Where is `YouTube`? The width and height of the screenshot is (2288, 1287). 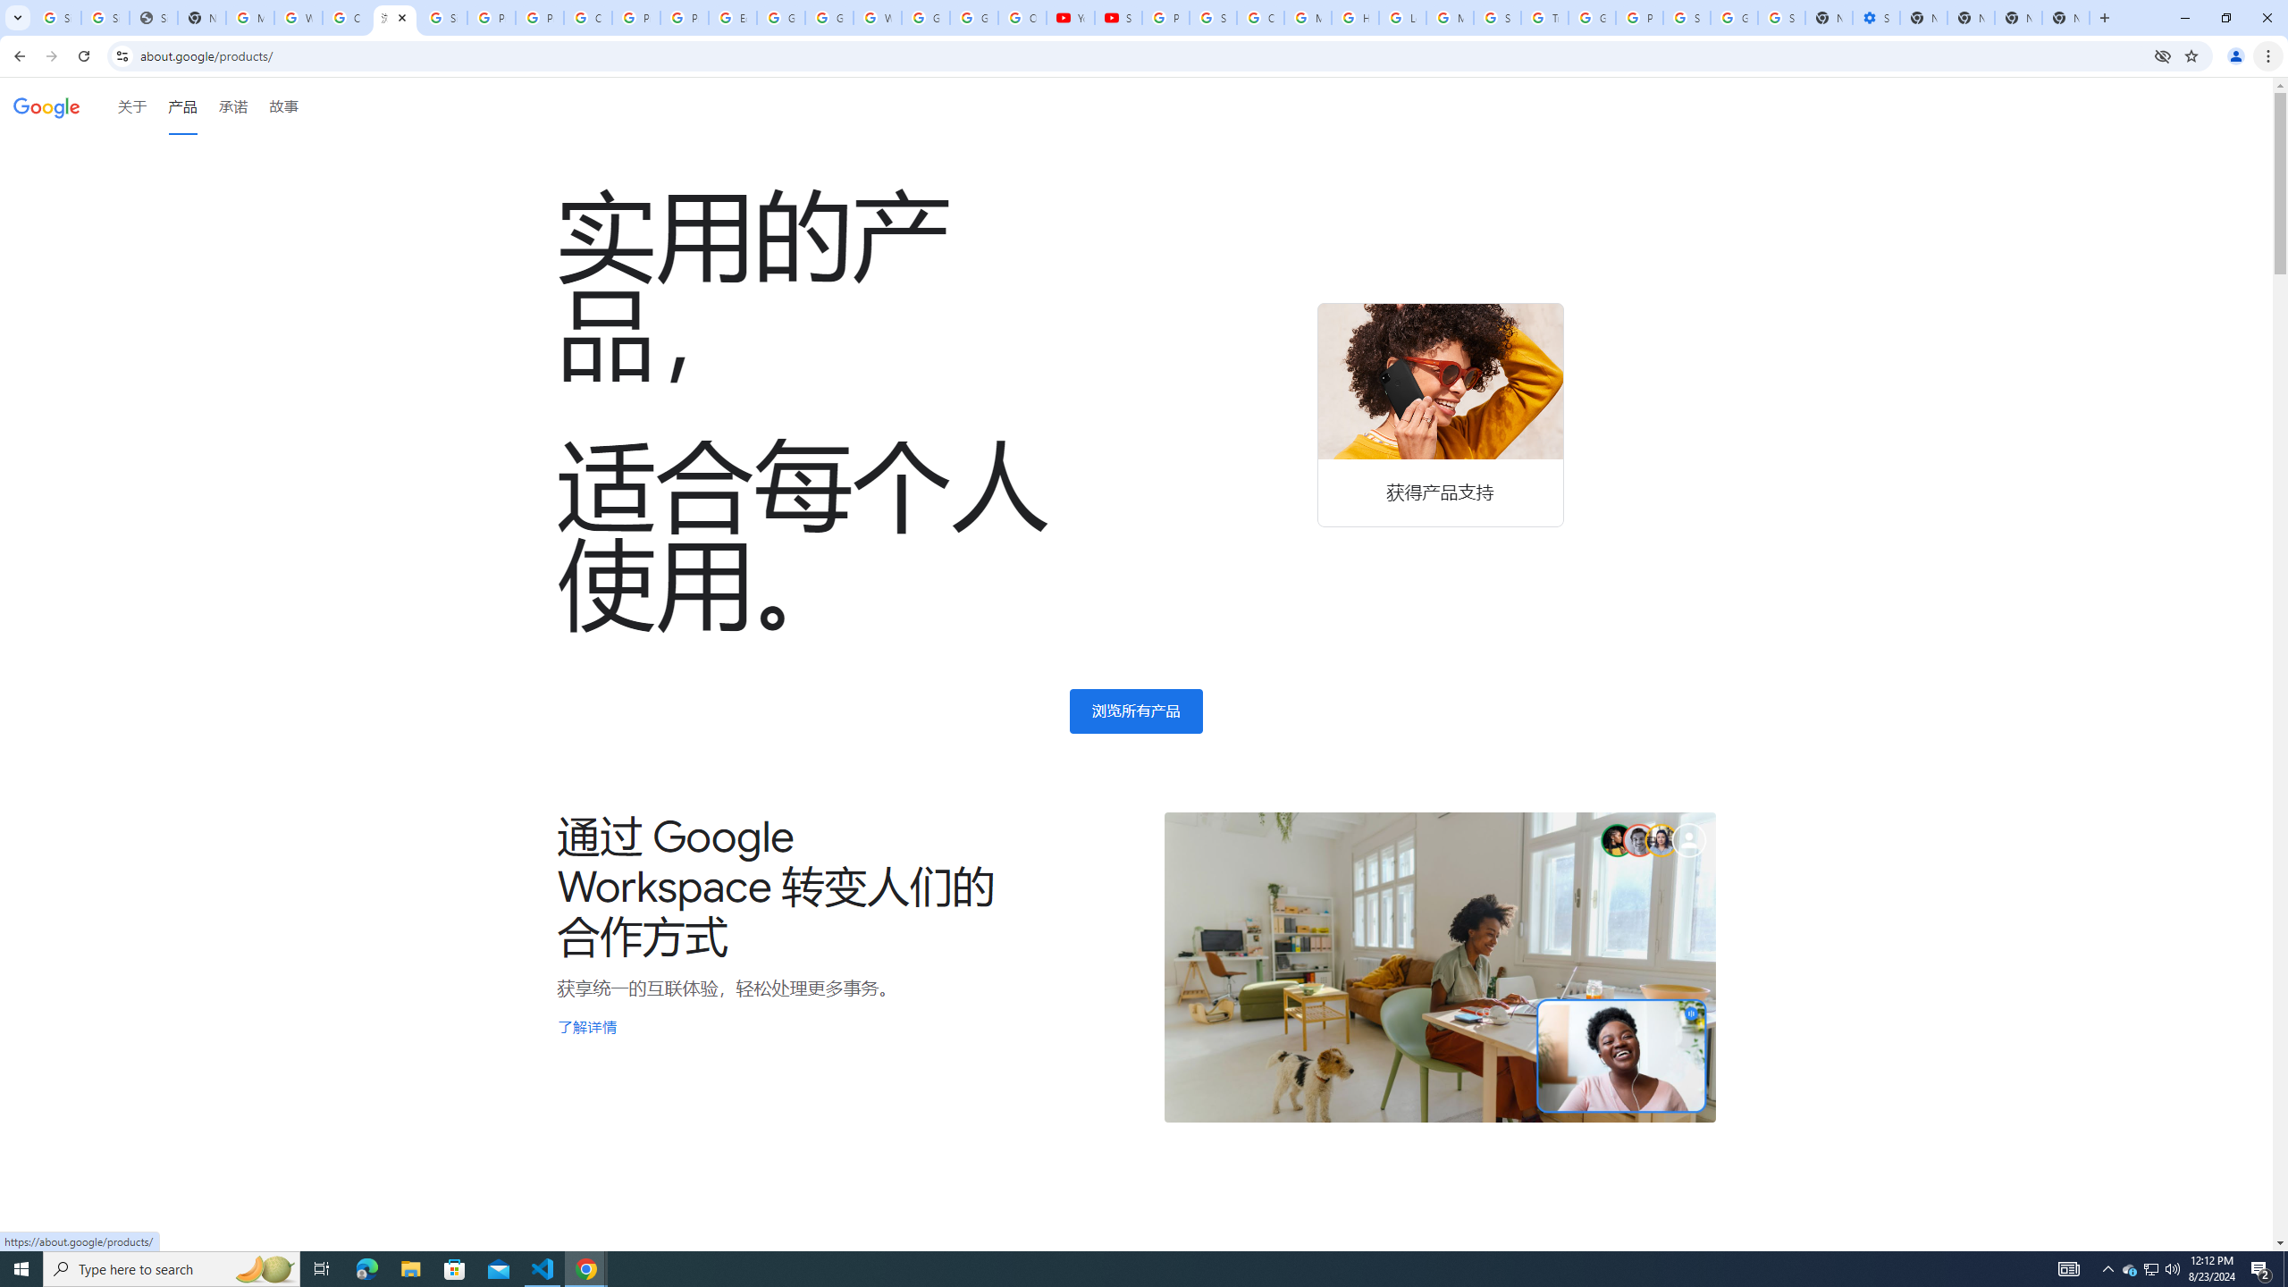 YouTube is located at coordinates (1071, 18).